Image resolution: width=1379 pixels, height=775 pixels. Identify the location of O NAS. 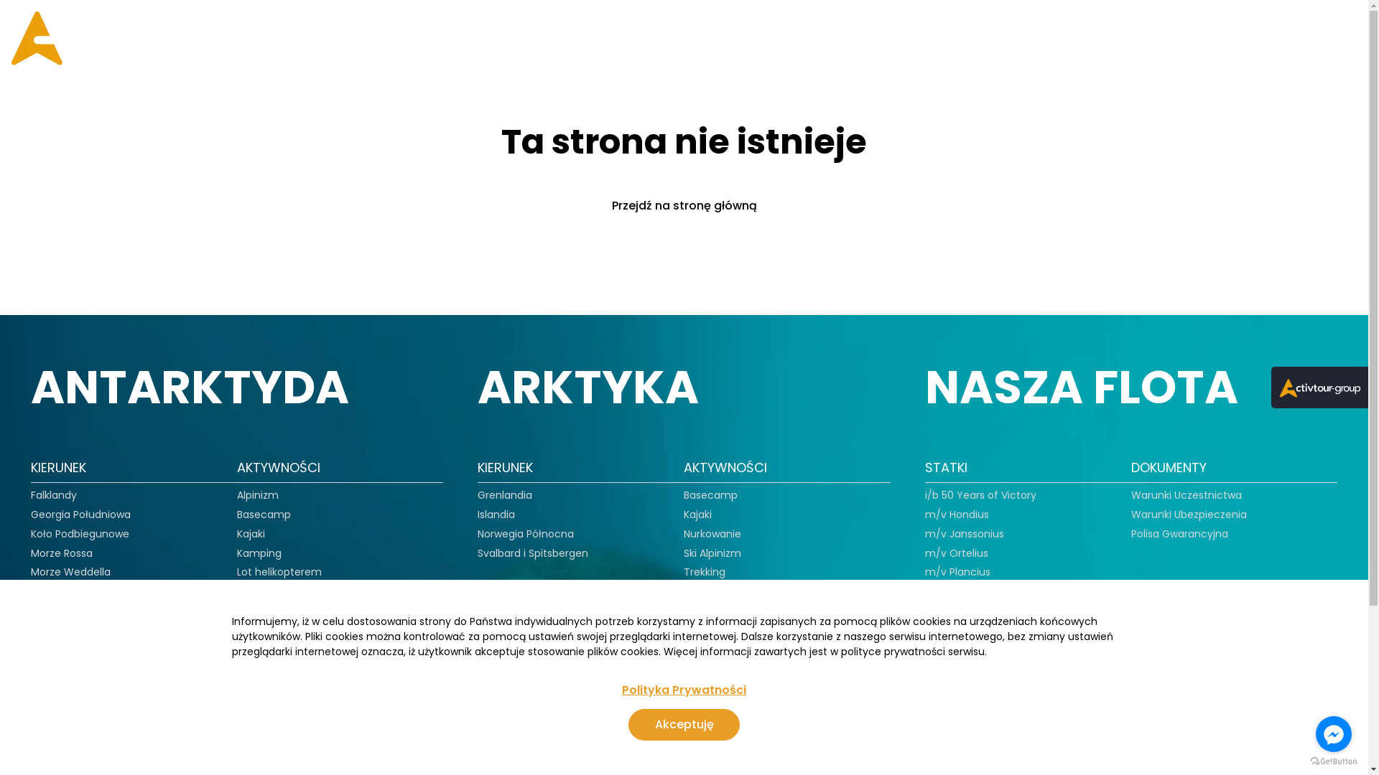
(242, 751).